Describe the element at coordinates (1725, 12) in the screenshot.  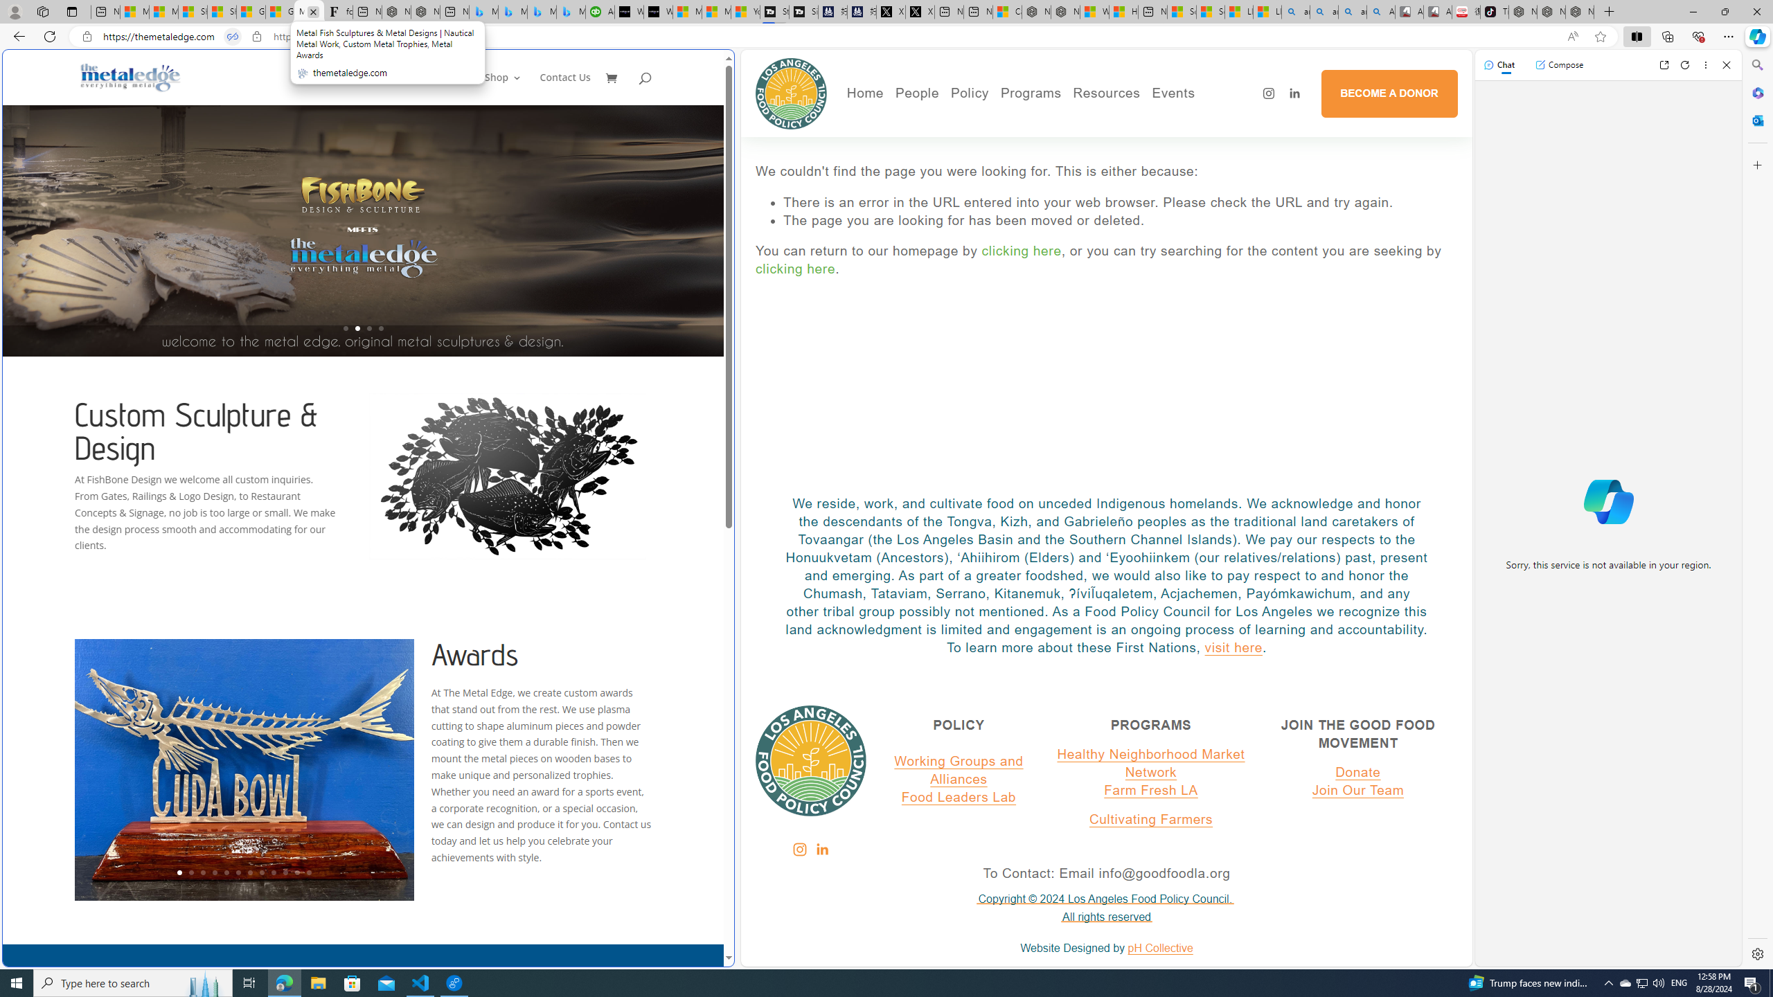
I see `Restore` at that location.